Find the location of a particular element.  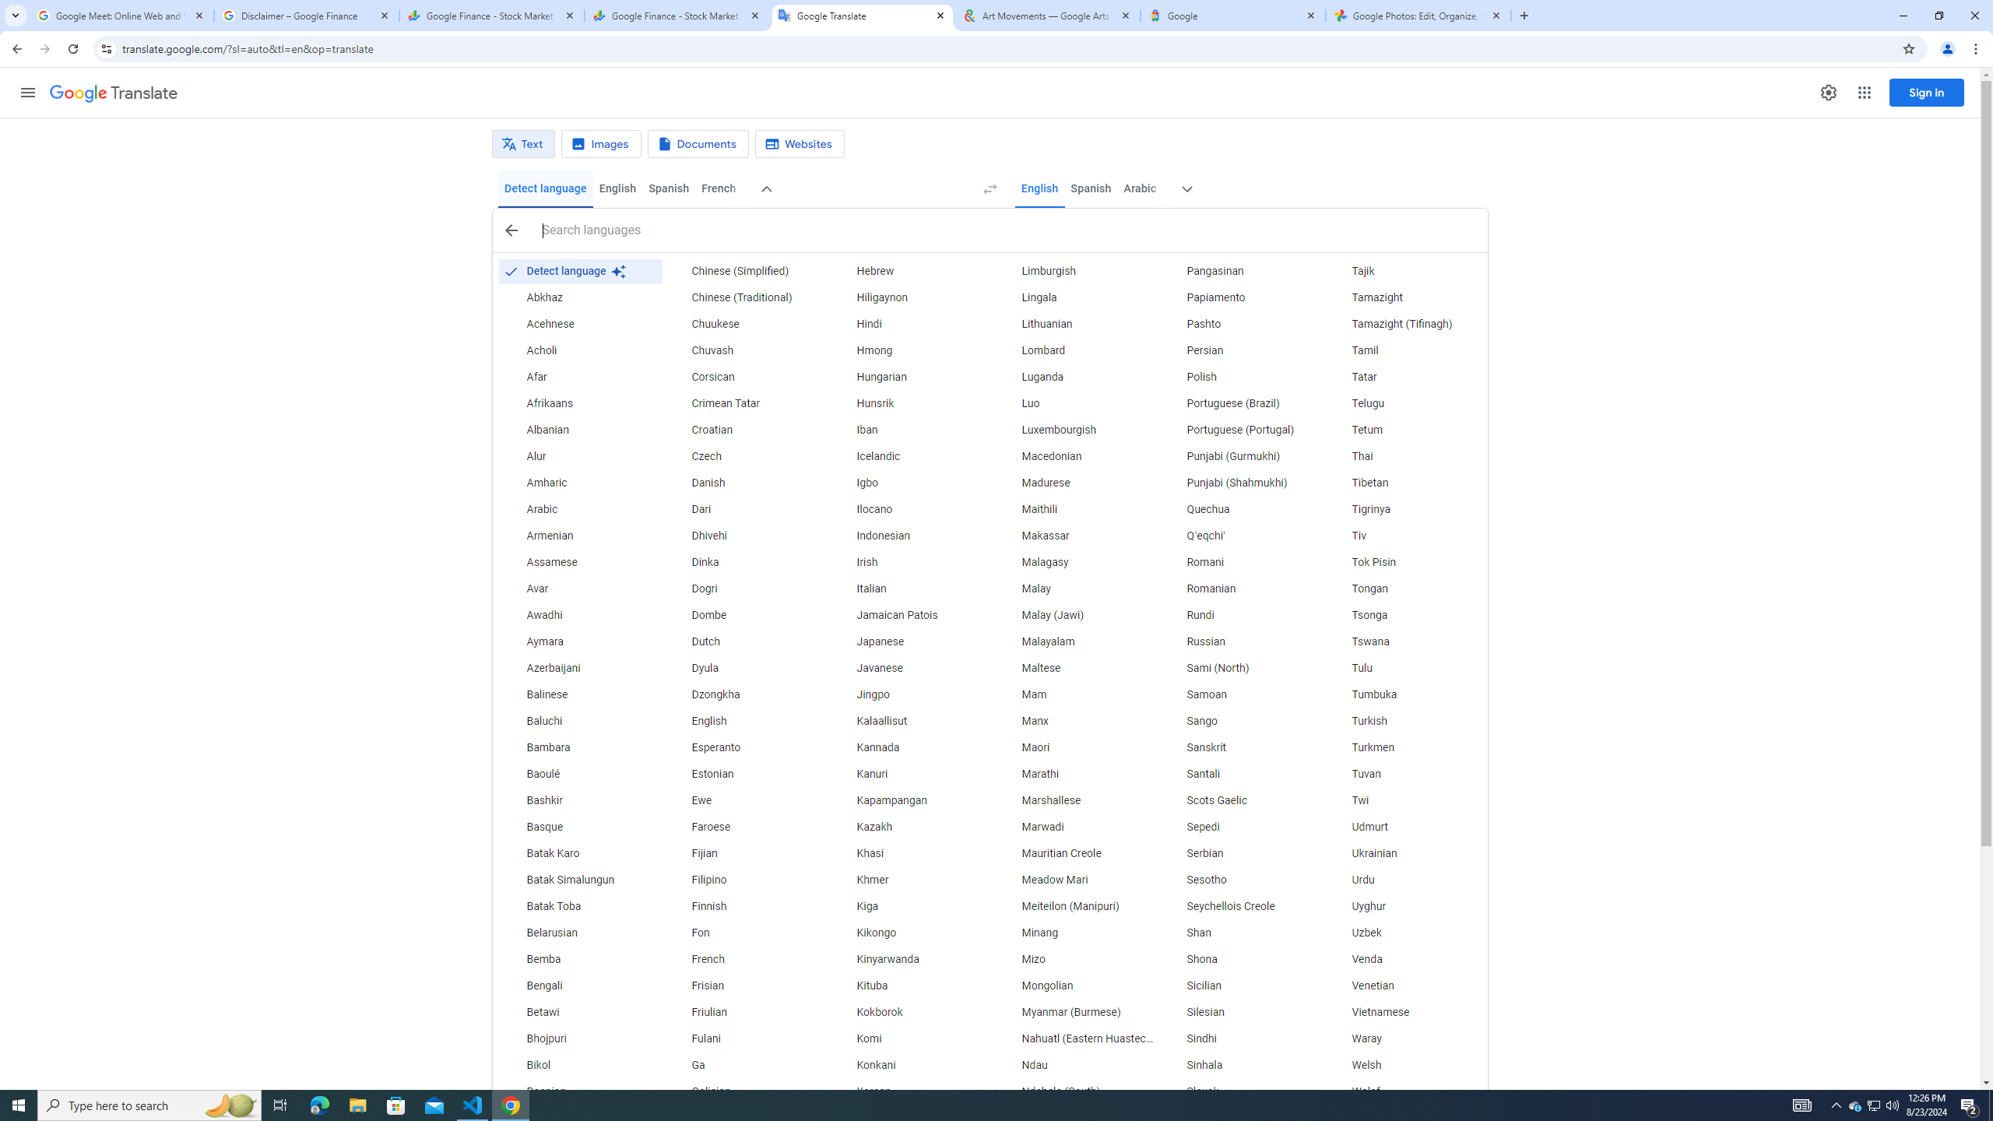

Malay (Jawi) is located at coordinates (1074, 615).